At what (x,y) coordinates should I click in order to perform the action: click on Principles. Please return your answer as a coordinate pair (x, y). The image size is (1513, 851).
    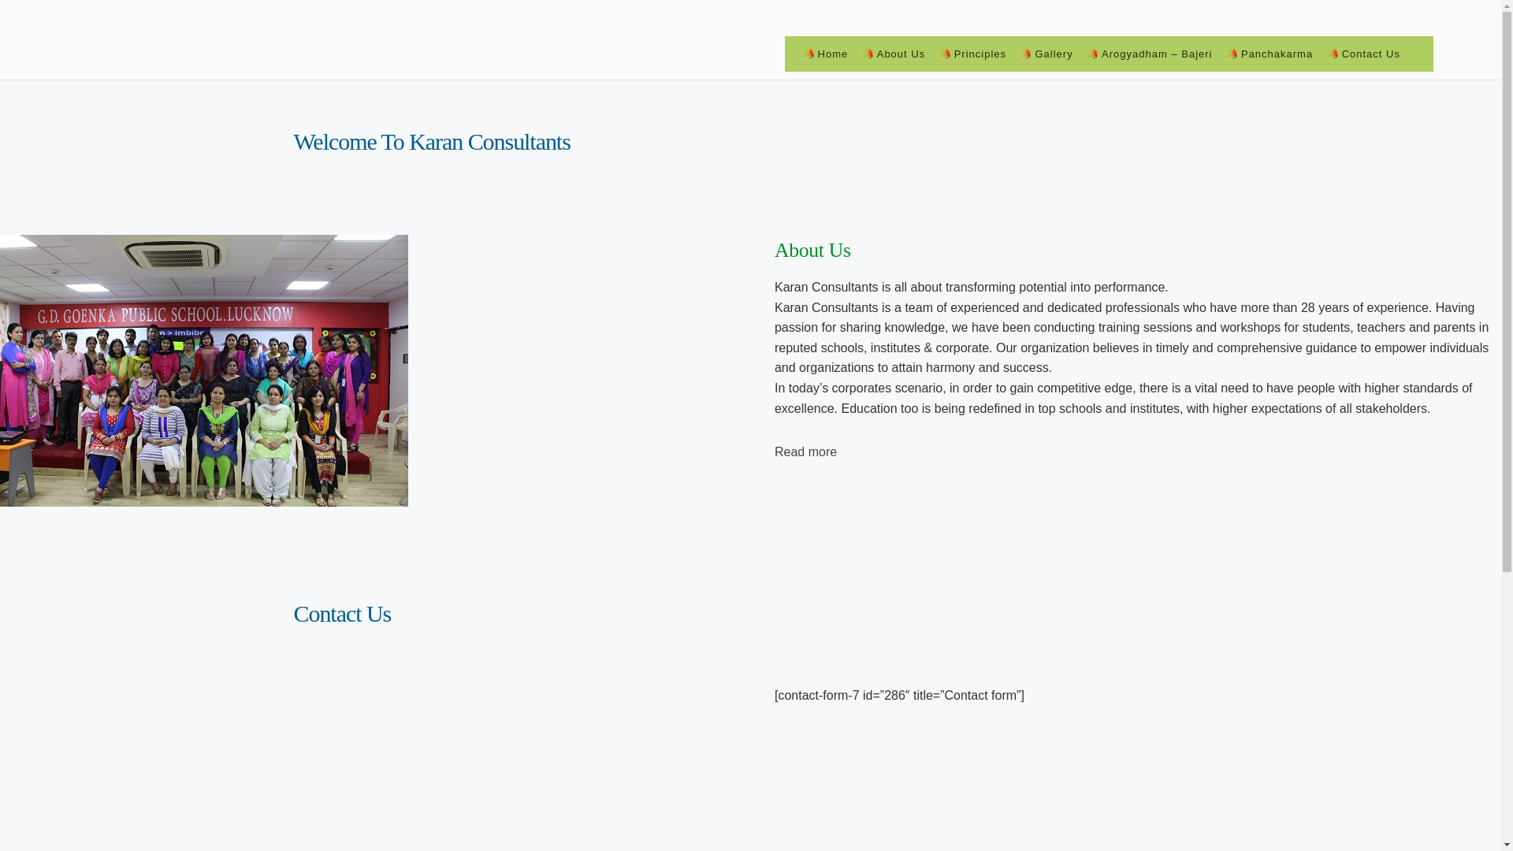
    Looking at the image, I should click on (980, 54).